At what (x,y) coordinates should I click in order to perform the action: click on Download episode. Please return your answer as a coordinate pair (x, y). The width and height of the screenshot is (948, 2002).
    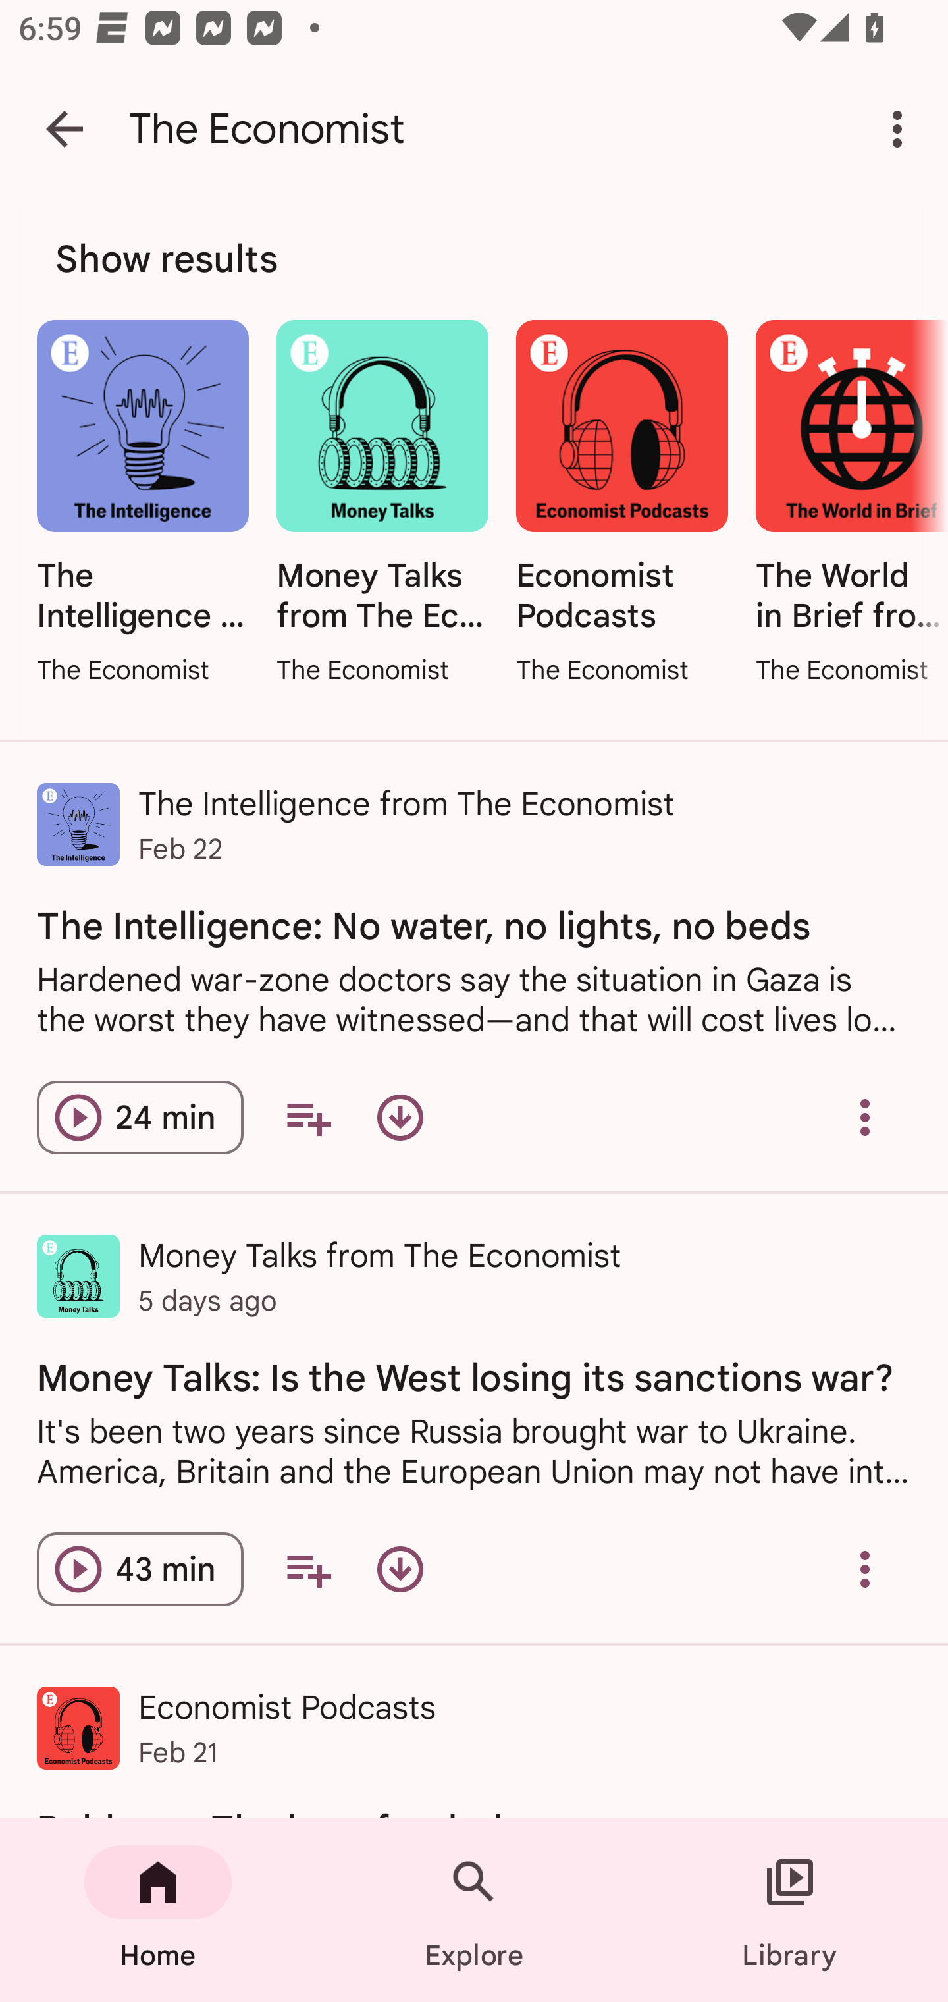
    Looking at the image, I should click on (400, 1118).